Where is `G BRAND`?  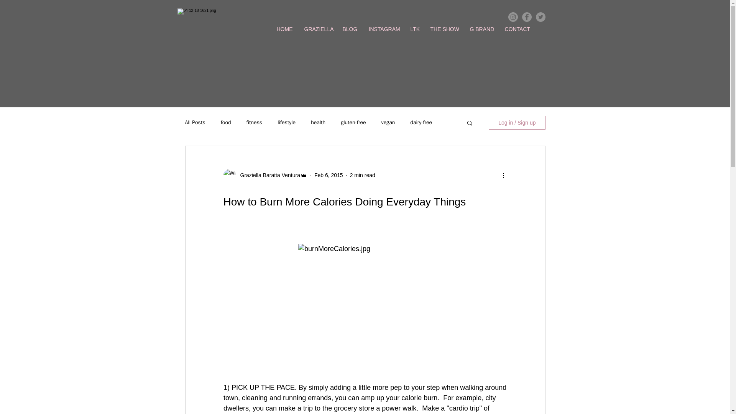
G BRAND is located at coordinates (481, 29).